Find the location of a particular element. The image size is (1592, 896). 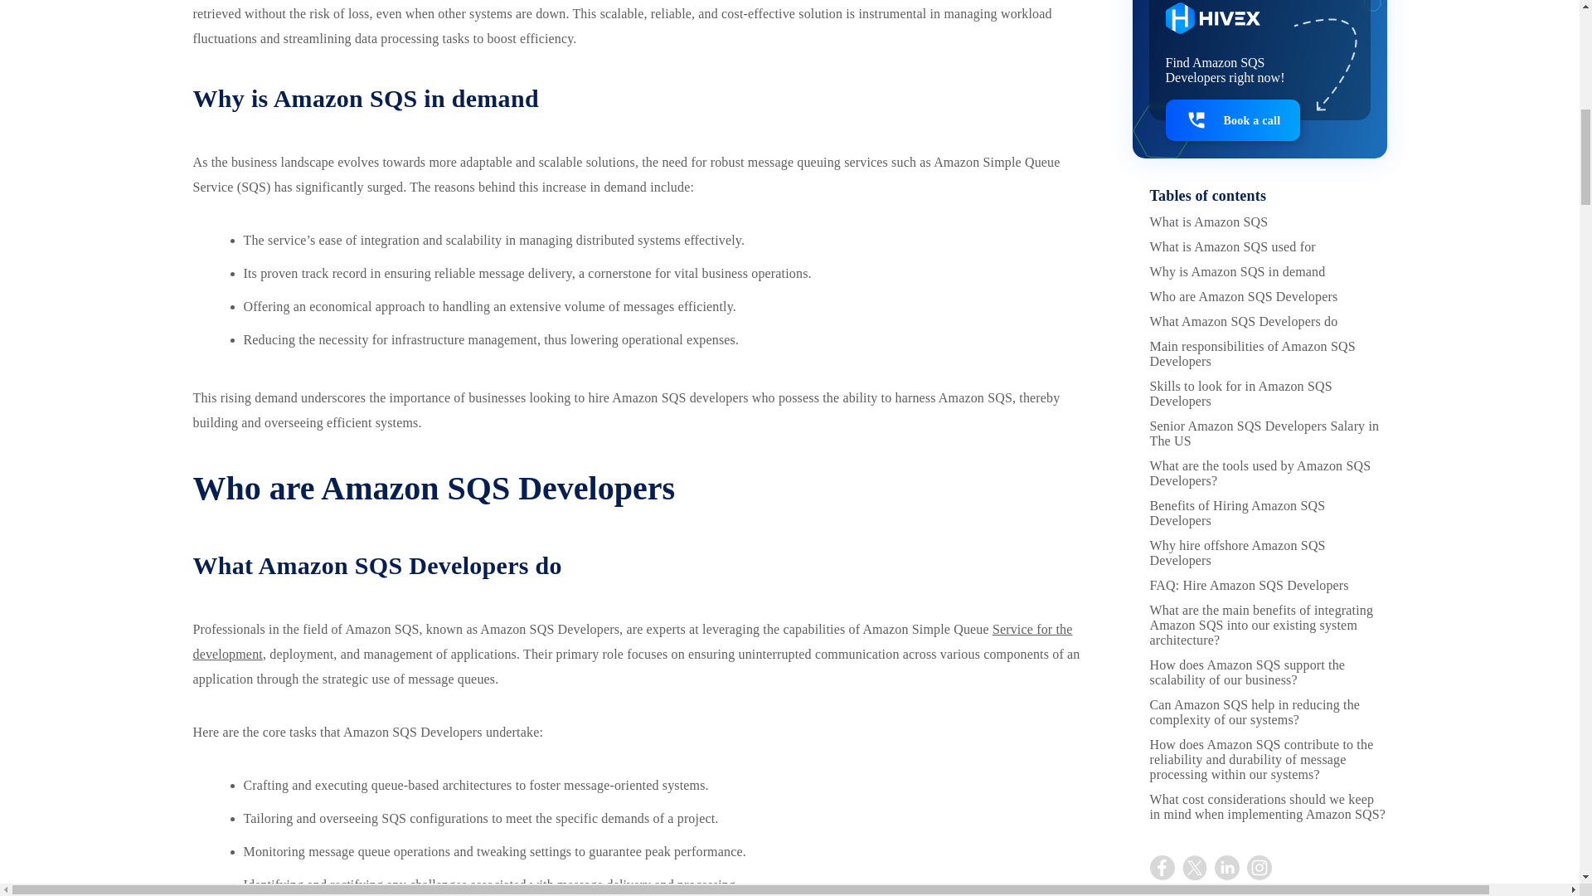

Why is Amazon SQS in demand is located at coordinates (1237, 93).